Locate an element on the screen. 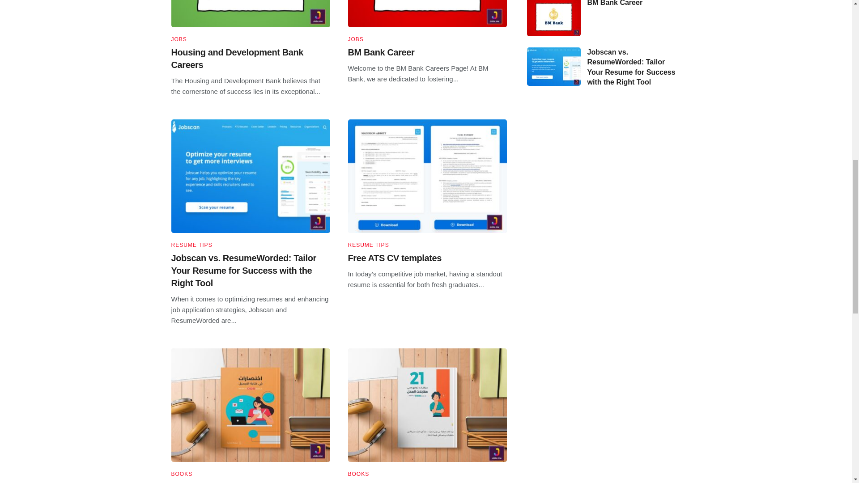  Housing and Development Bank Careers is located at coordinates (237, 58).